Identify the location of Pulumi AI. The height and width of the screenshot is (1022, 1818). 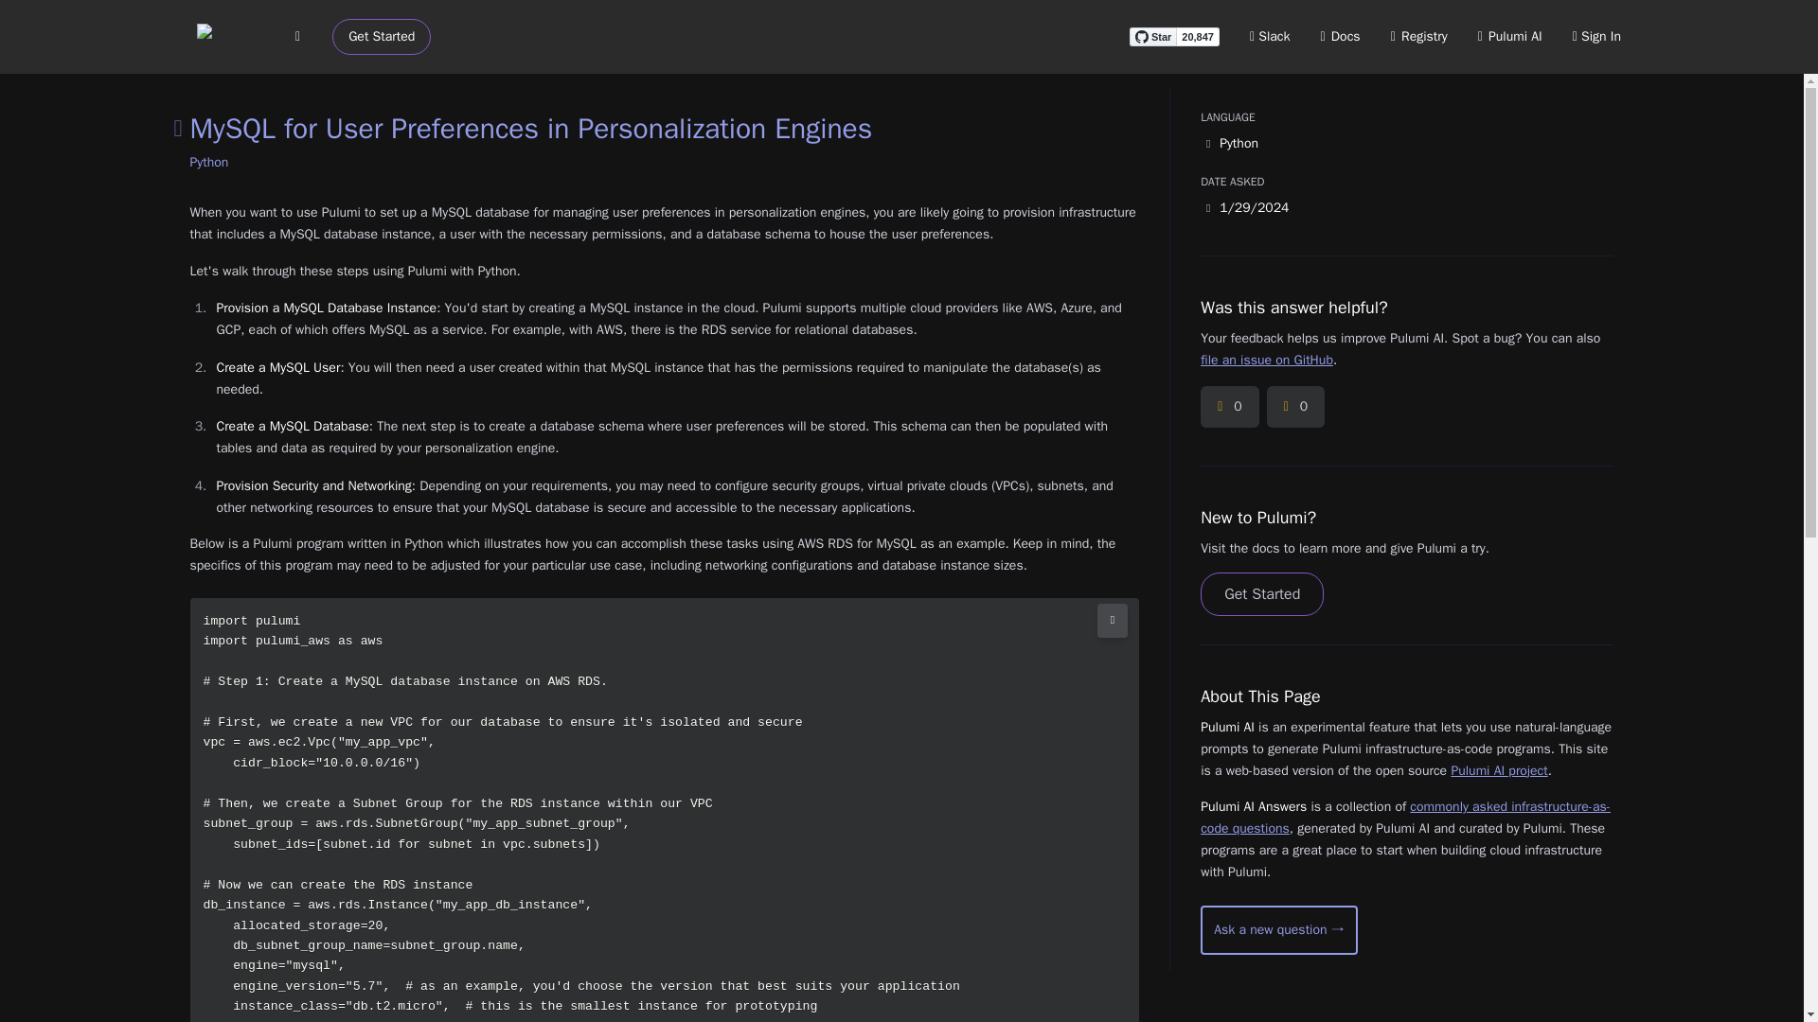
(1509, 36).